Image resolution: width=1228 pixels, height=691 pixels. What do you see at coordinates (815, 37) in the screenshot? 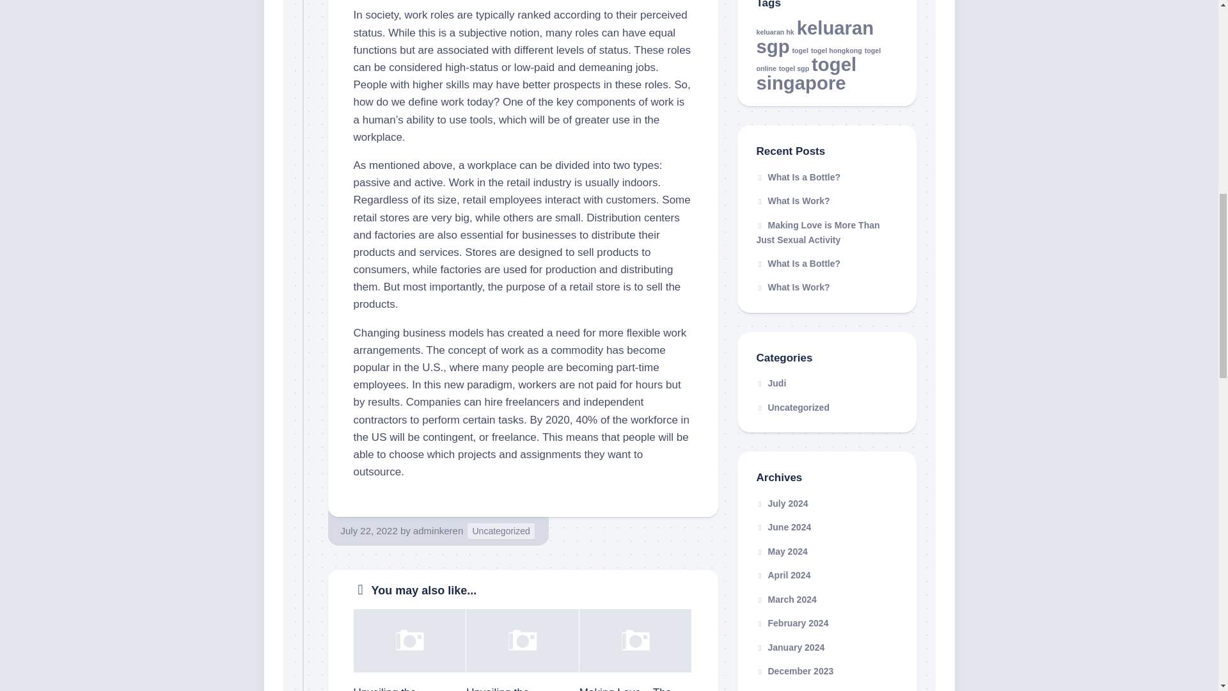
I see `keluaran sgp` at bounding box center [815, 37].